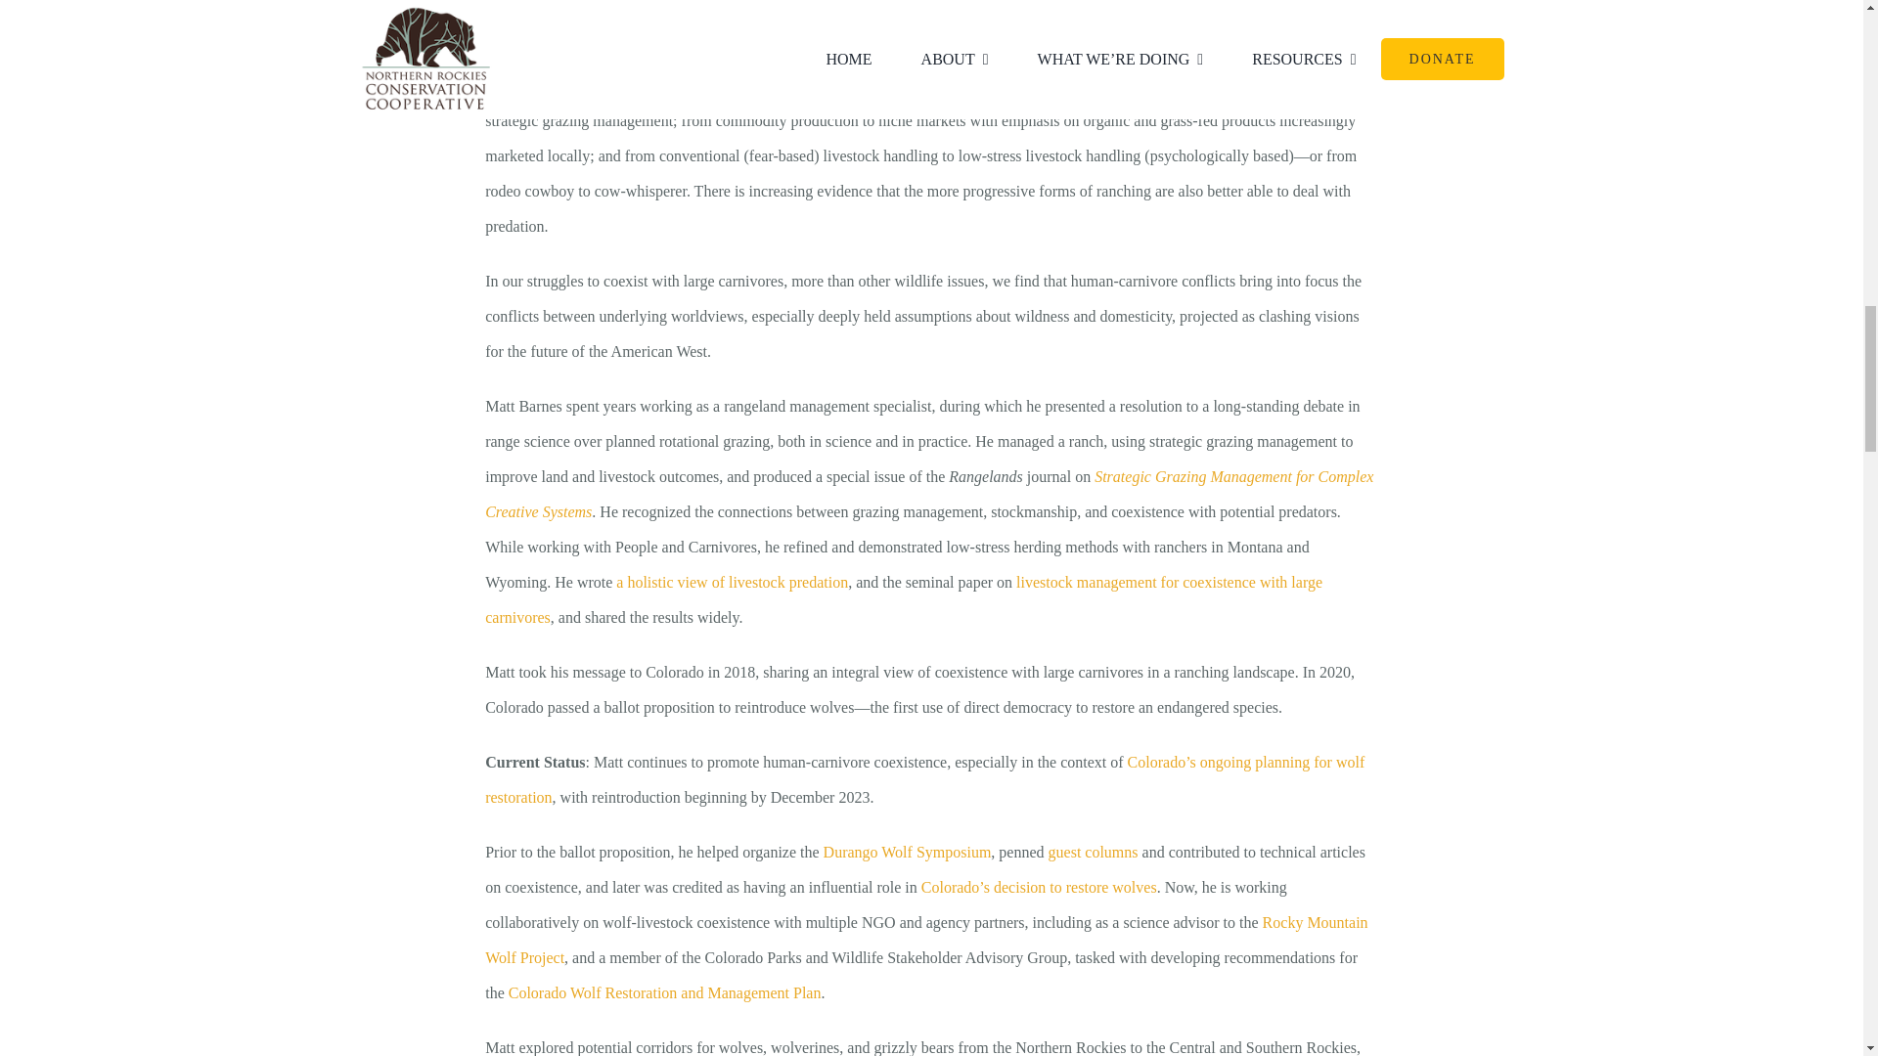 Image resolution: width=1878 pixels, height=1056 pixels. Describe the element at coordinates (732, 582) in the screenshot. I see `a holistic view of livestock predation` at that location.